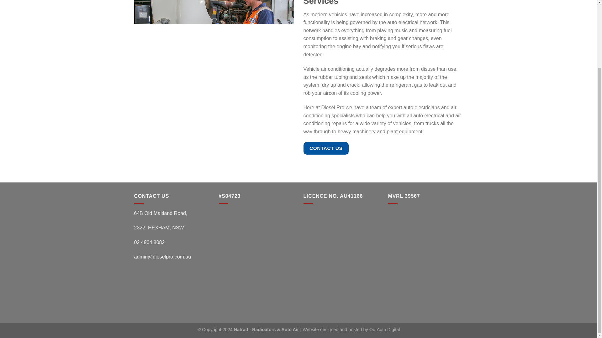  What do you see at coordinates (326, 148) in the screenshot?
I see `CONTACT US` at bounding box center [326, 148].